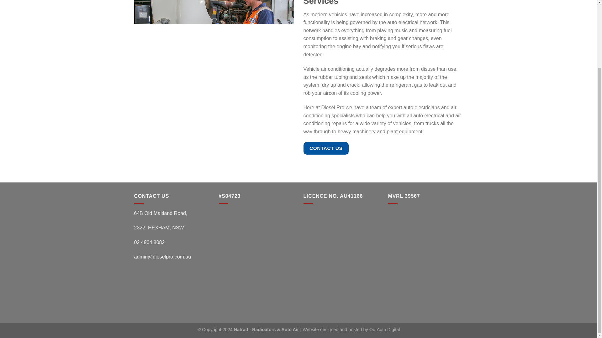  What do you see at coordinates (326, 148) in the screenshot?
I see `CONTACT US` at bounding box center [326, 148].